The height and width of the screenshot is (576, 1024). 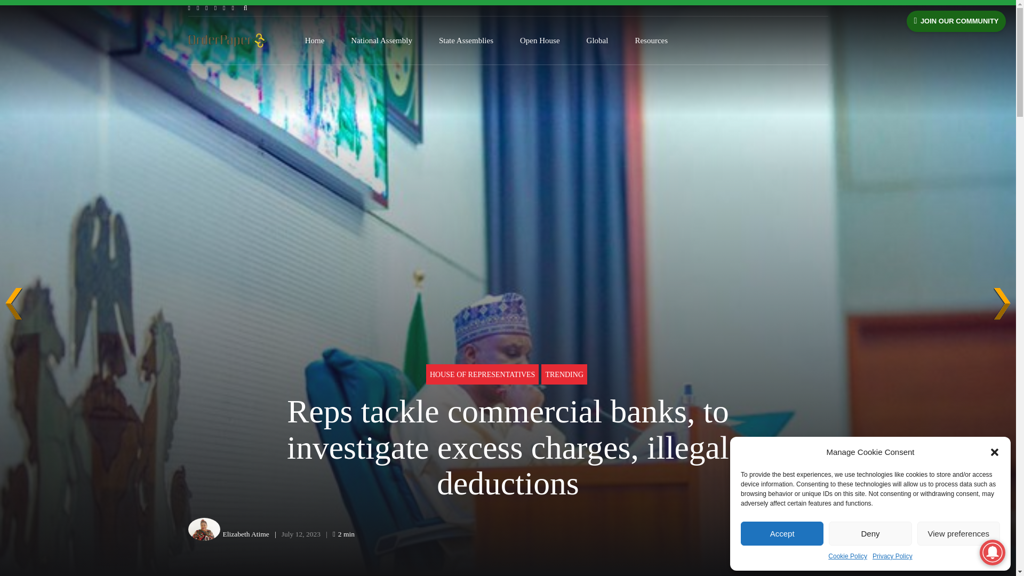 I want to click on Accept, so click(x=782, y=533).